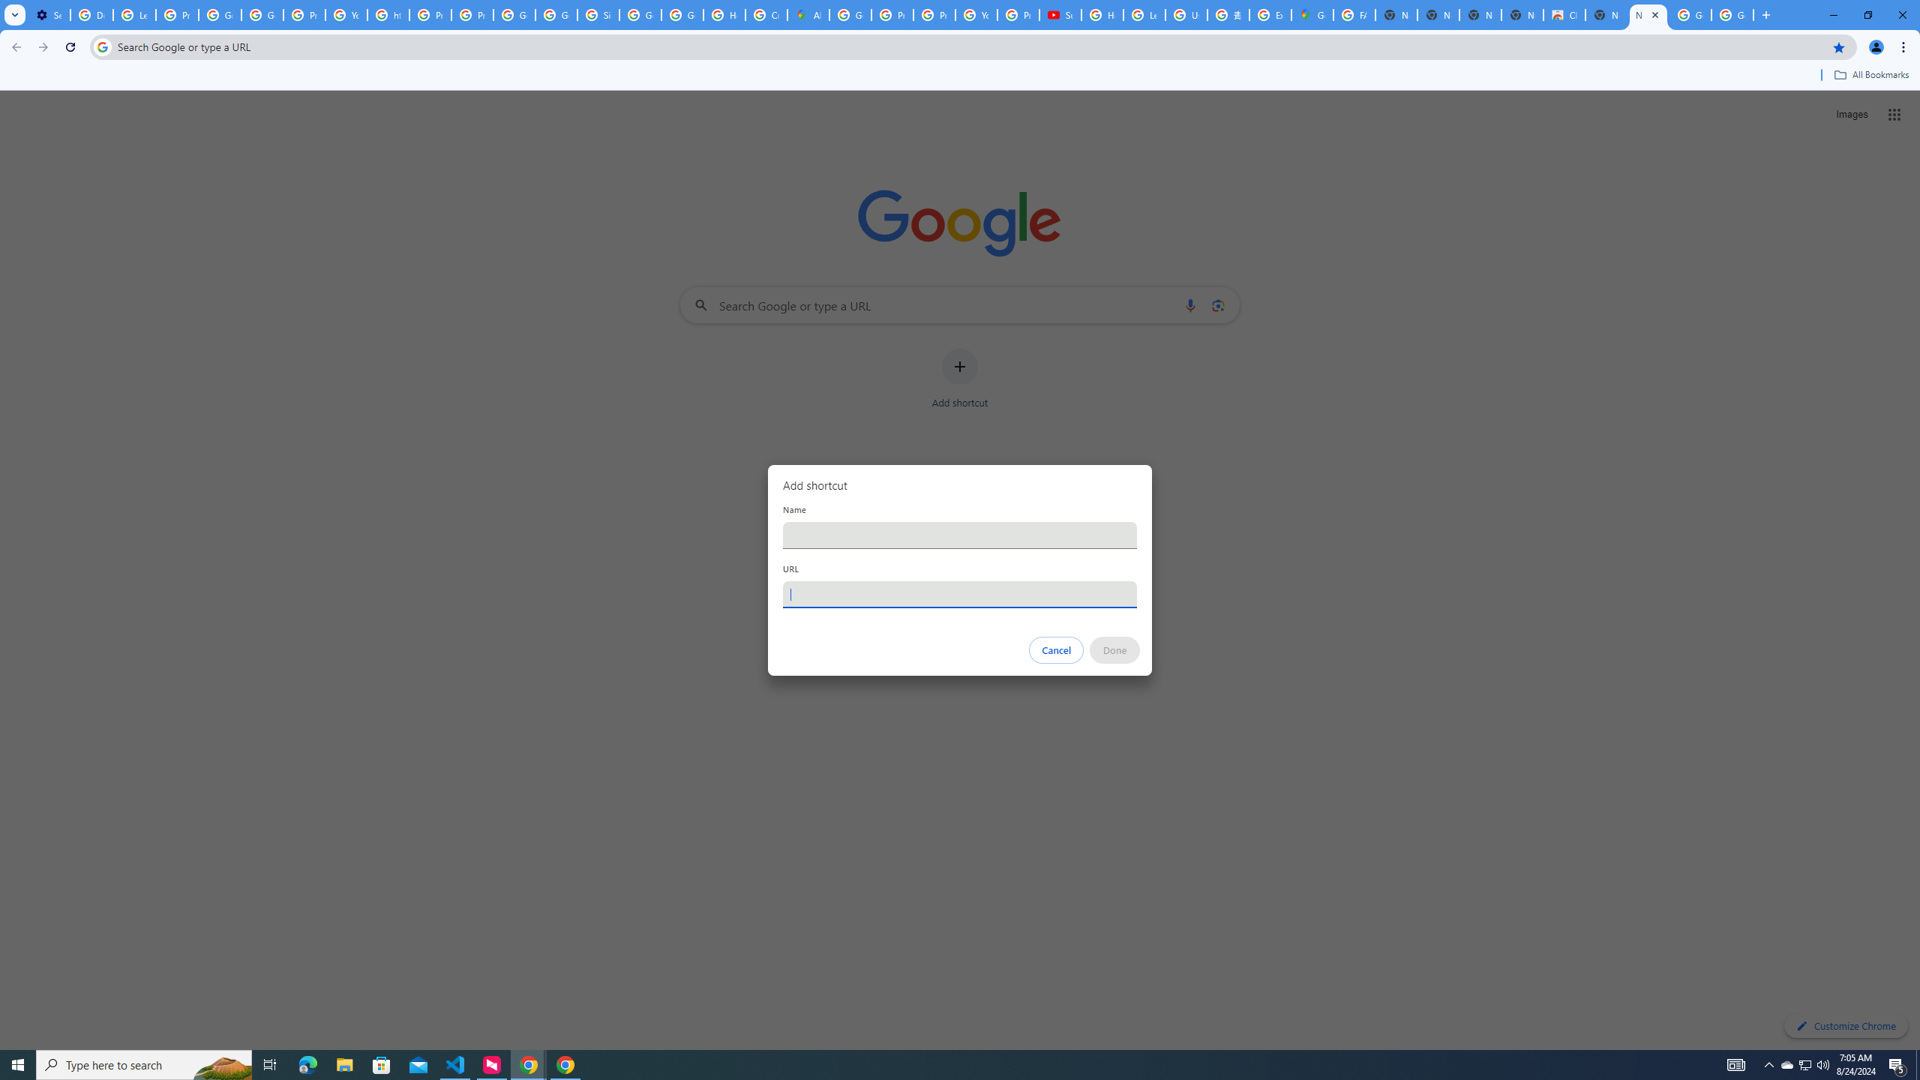 Image resolution: width=1920 pixels, height=1080 pixels. I want to click on Create your Google Account, so click(766, 15).